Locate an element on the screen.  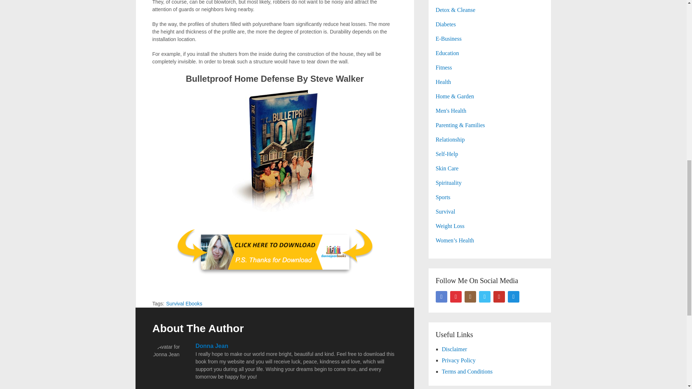
Fitness is located at coordinates (444, 67).